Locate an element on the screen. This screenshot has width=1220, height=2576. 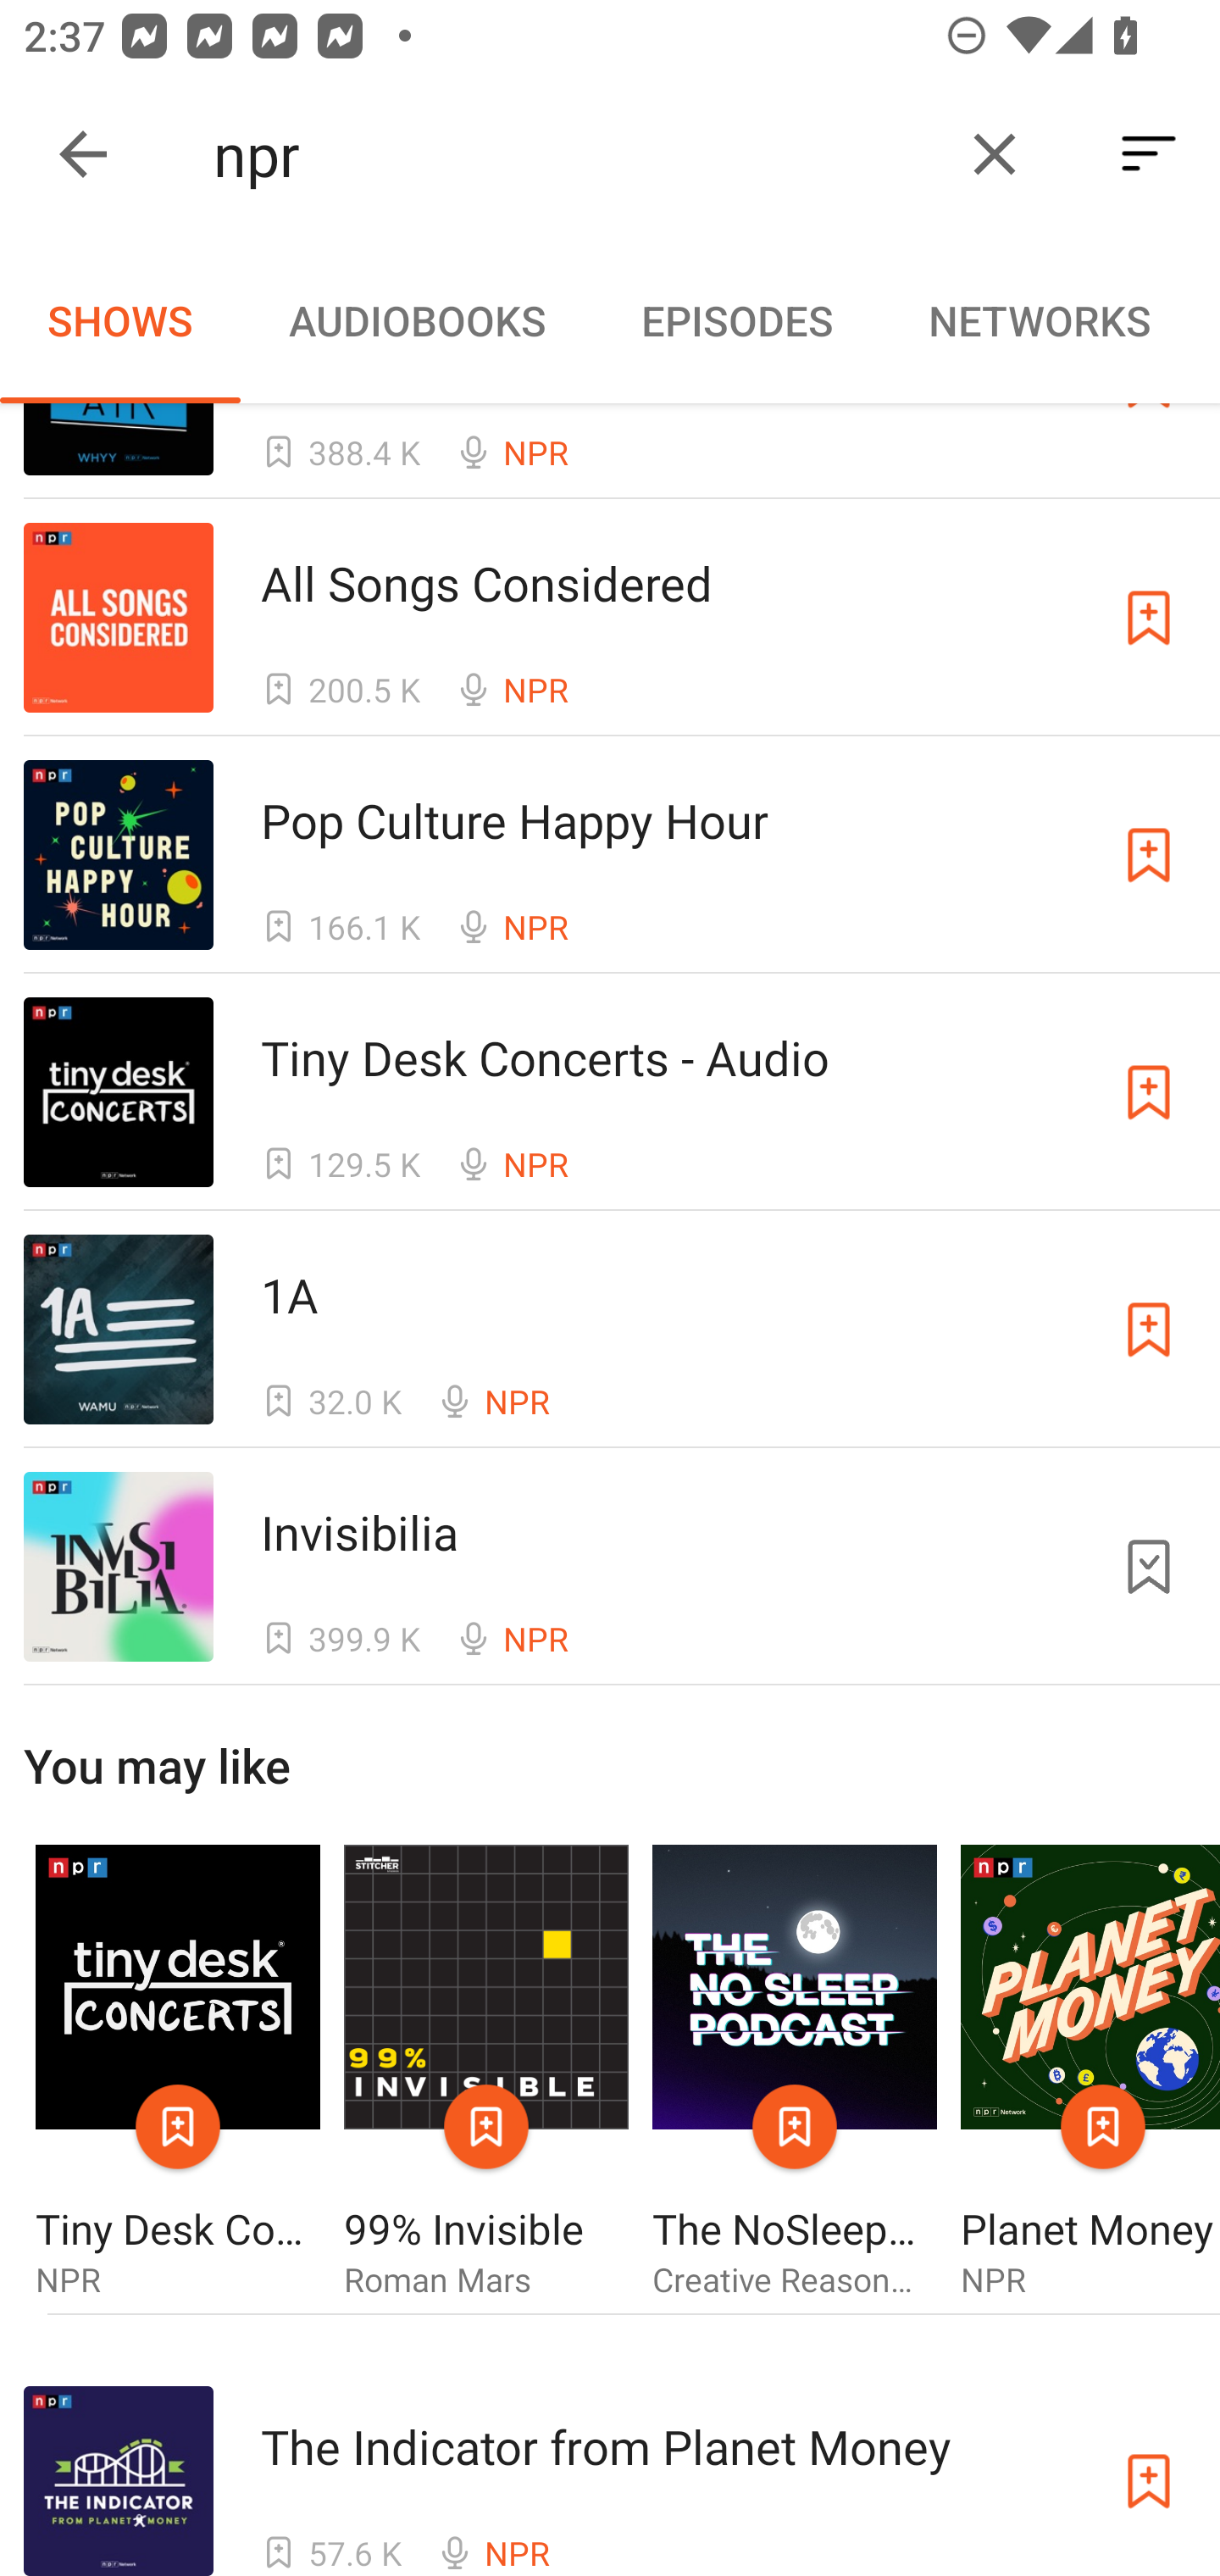
The NoSleep Podcast Creative Reason Media Inc. is located at coordinates (795, 2072).